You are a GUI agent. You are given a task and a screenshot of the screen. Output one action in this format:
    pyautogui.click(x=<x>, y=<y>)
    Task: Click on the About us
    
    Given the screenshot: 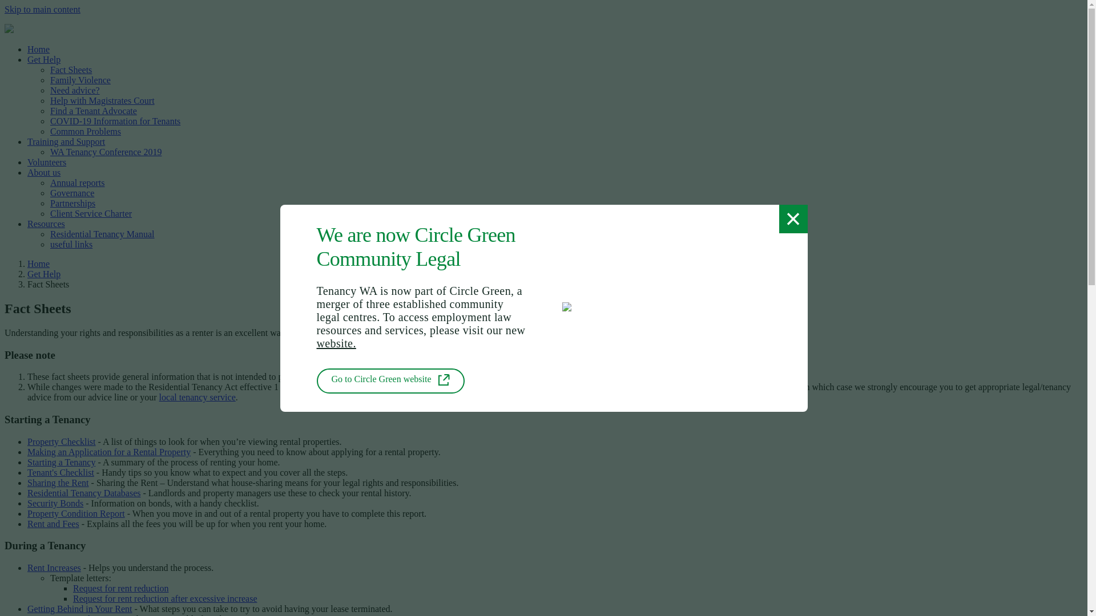 What is the action you would take?
    pyautogui.click(x=44, y=172)
    